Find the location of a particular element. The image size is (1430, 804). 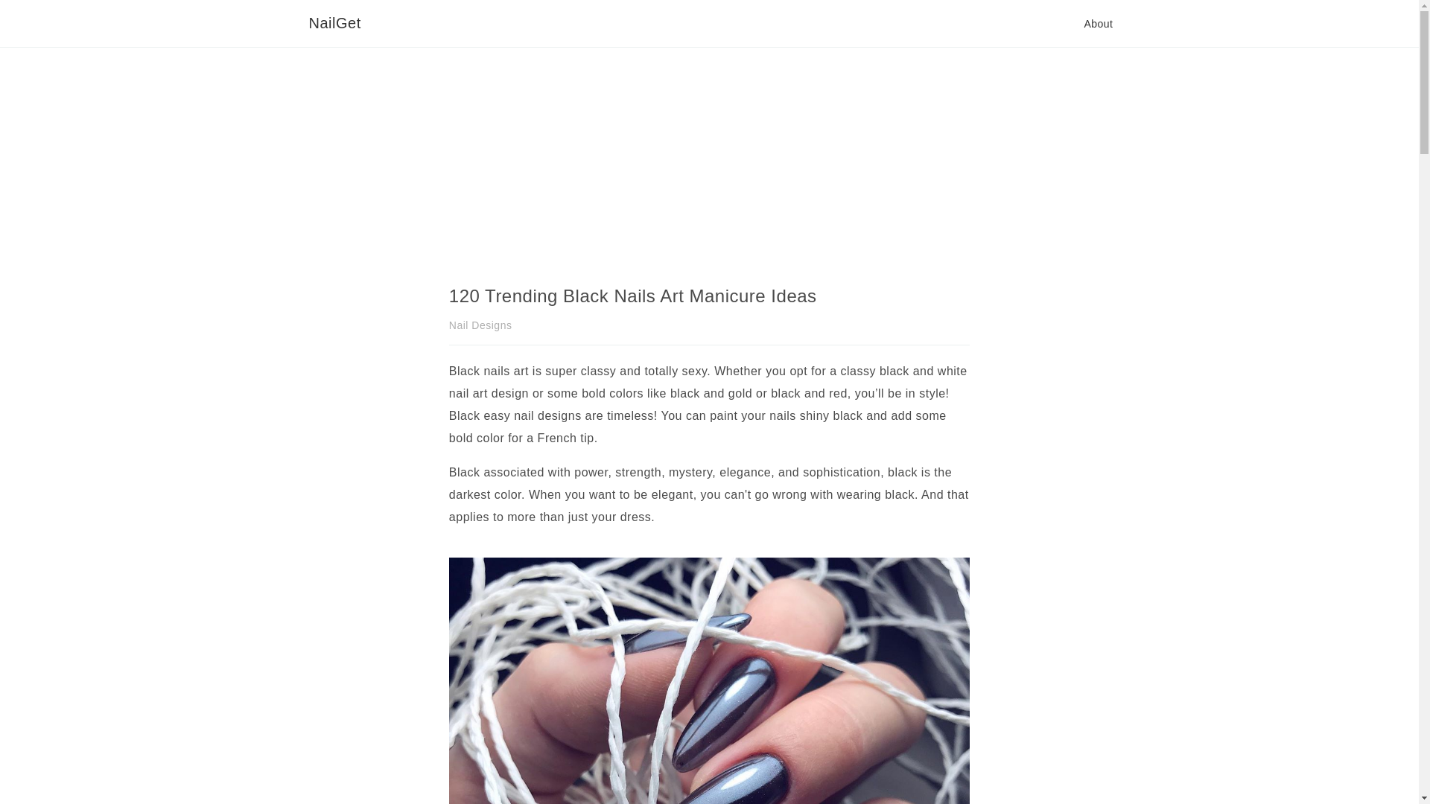

Nail Designs is located at coordinates (480, 325).